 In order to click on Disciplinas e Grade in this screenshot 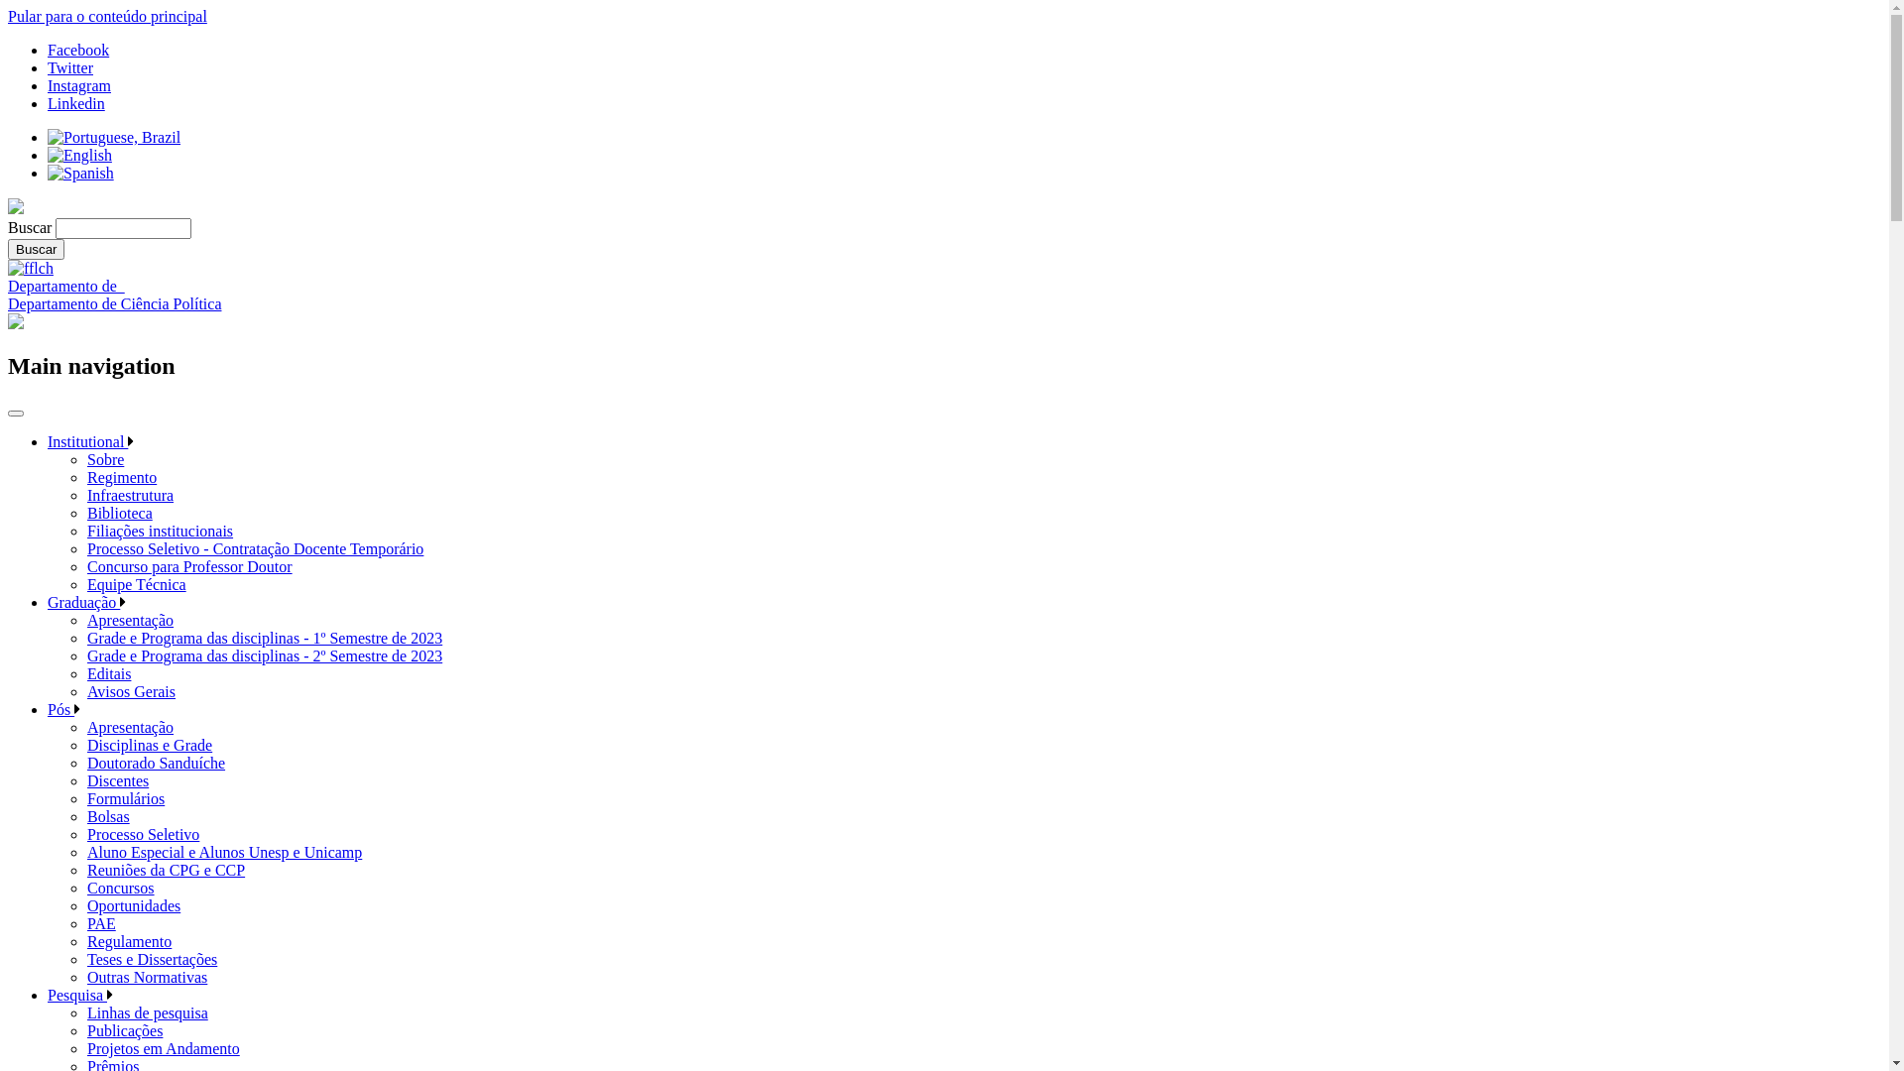, I will do `click(150, 746)`.